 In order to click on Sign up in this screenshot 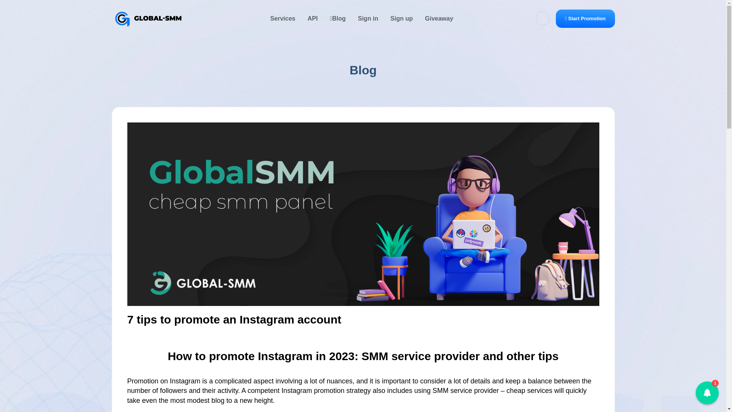, I will do `click(401, 19)`.